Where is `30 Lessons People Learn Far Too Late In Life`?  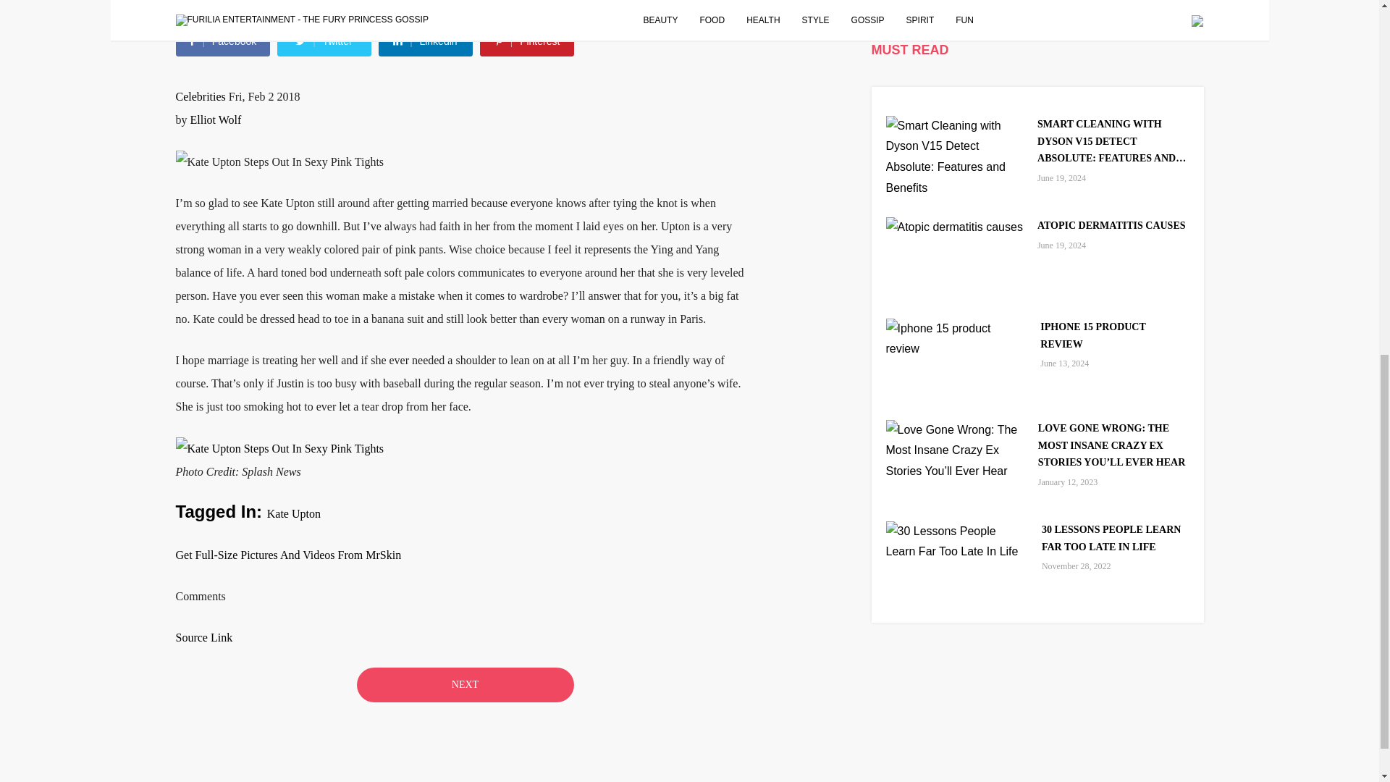 30 Lessons People Learn Far Too Late In Life is located at coordinates (956, 541).